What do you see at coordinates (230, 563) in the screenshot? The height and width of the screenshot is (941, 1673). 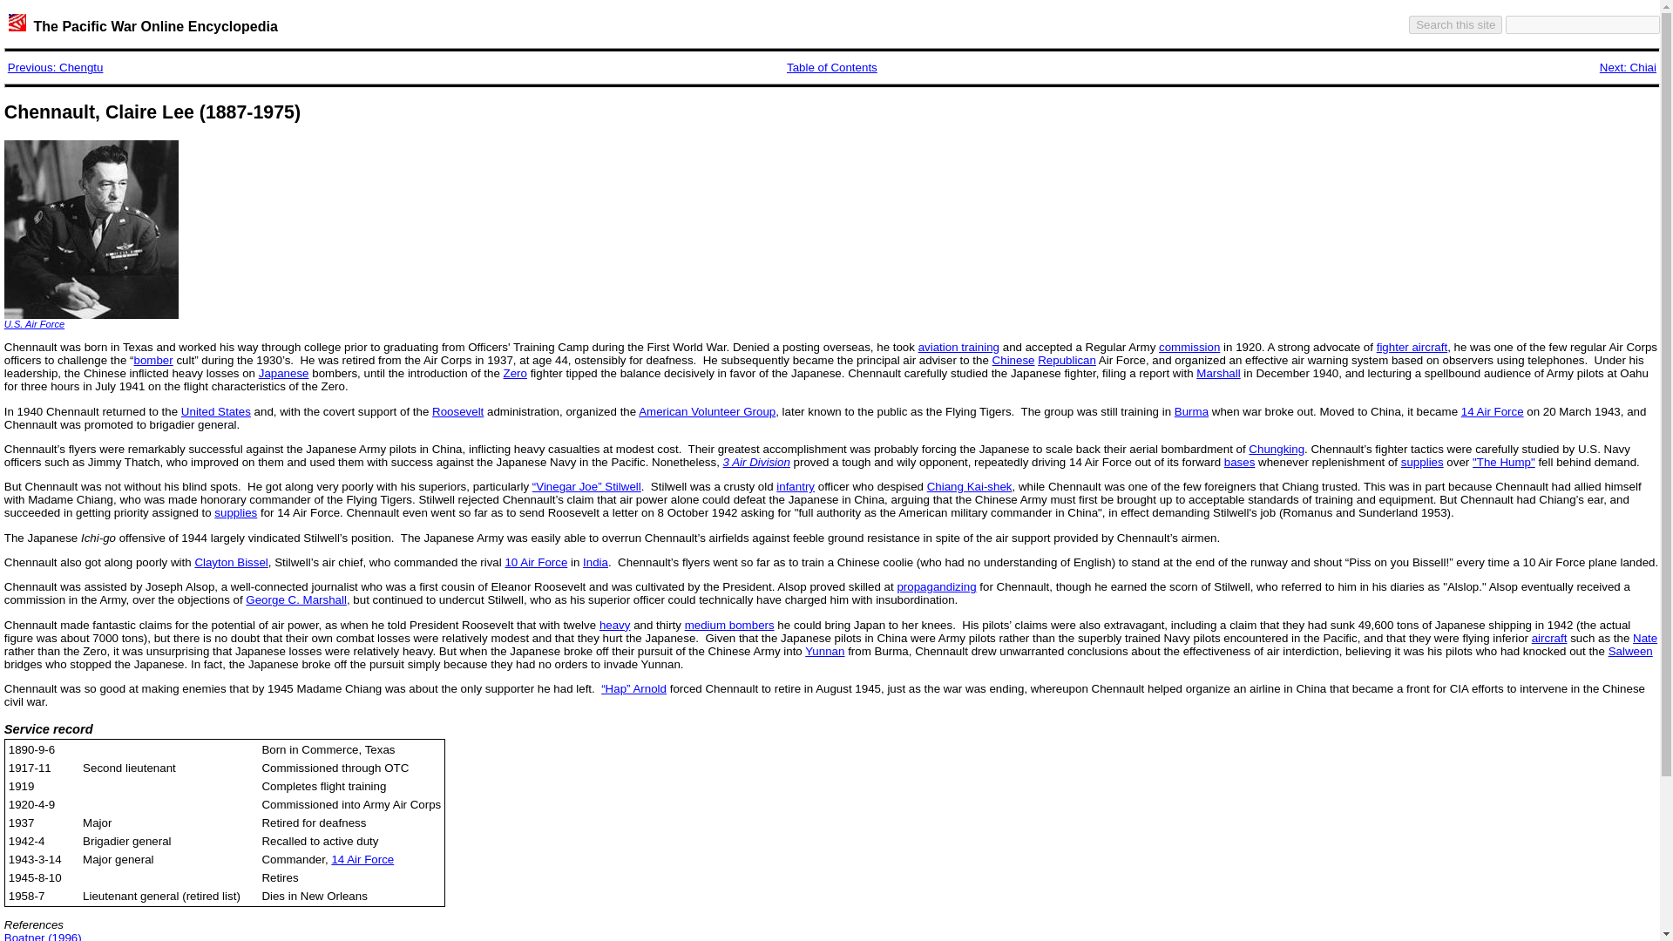 I see `Clayton Bissel` at bounding box center [230, 563].